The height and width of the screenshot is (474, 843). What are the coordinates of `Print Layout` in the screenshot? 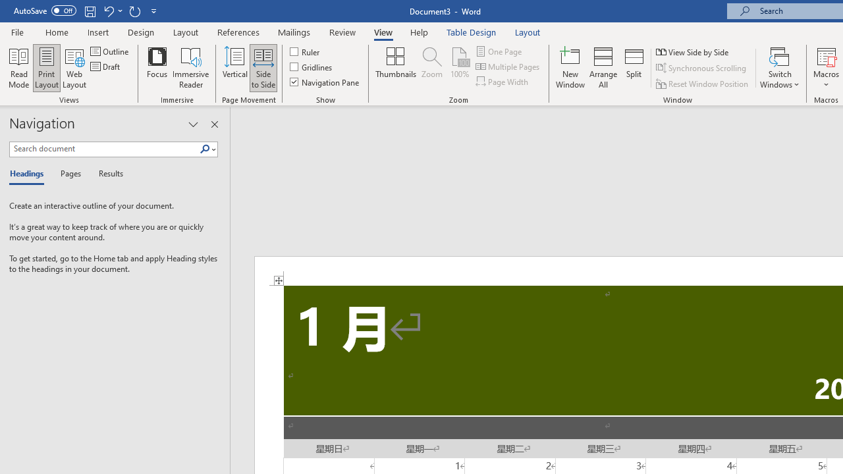 It's located at (46, 67).